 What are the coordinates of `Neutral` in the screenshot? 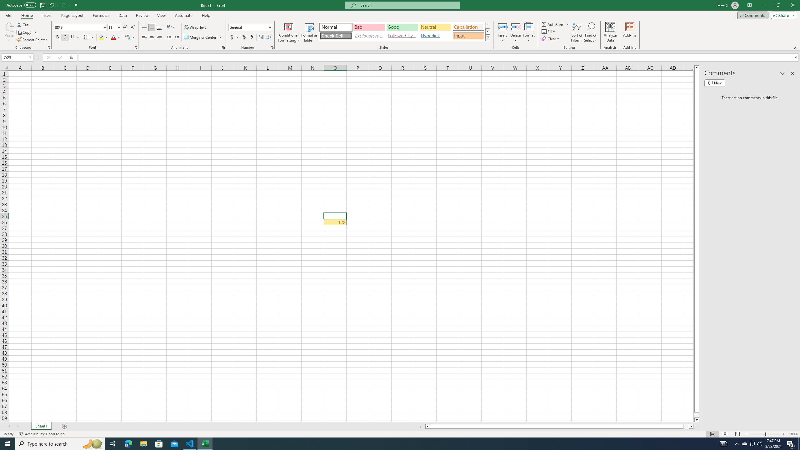 It's located at (435, 27).